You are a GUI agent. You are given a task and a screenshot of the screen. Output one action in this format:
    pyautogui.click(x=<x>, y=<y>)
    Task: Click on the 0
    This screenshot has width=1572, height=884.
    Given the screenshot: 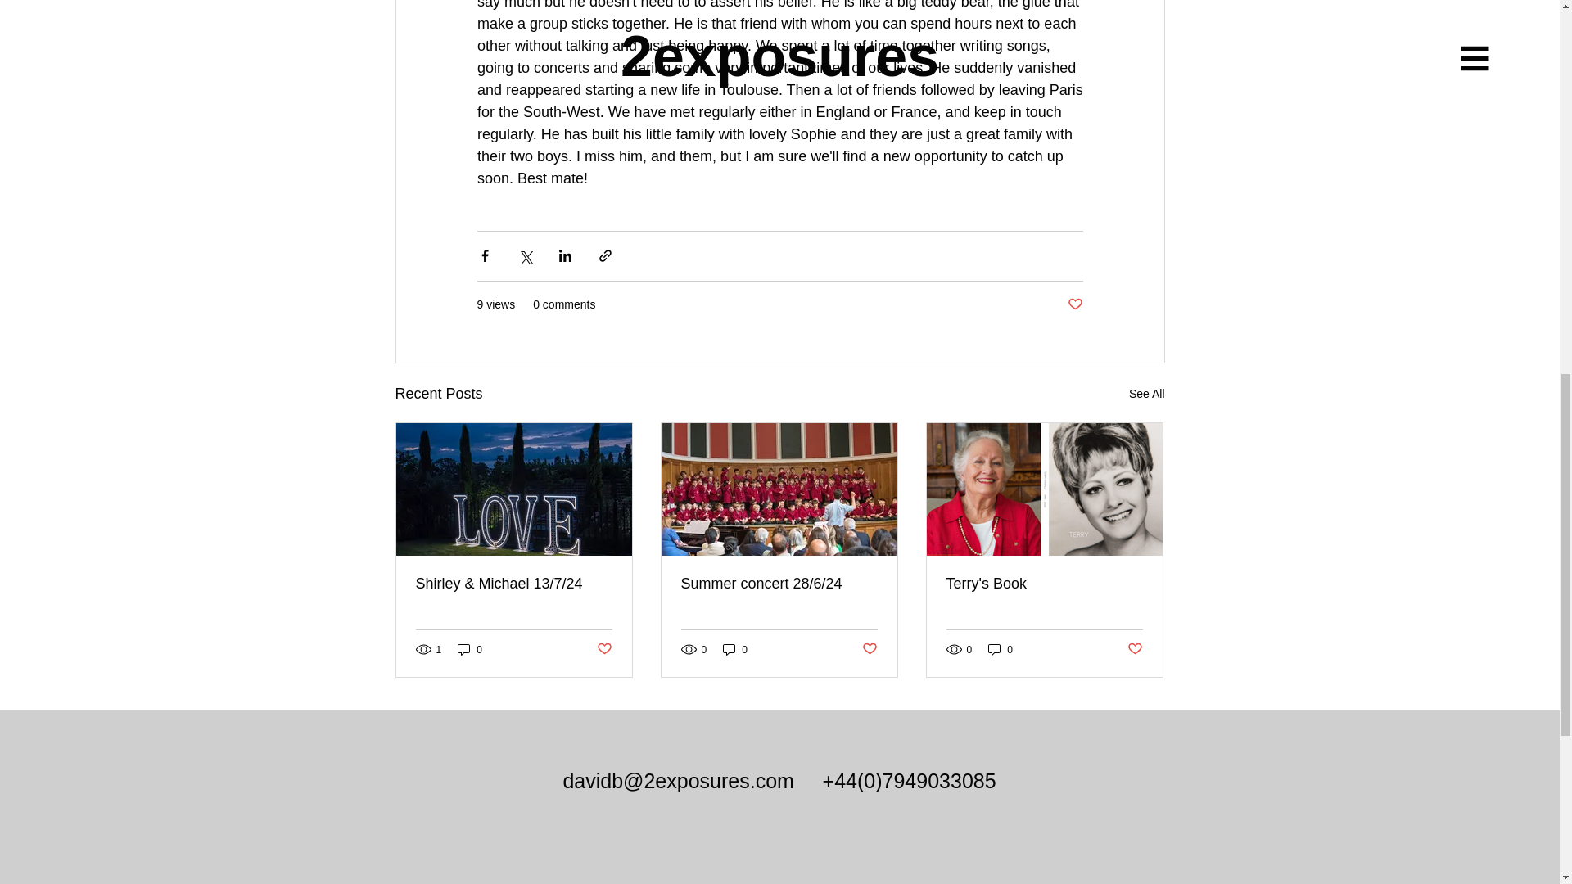 What is the action you would take?
    pyautogui.click(x=735, y=650)
    